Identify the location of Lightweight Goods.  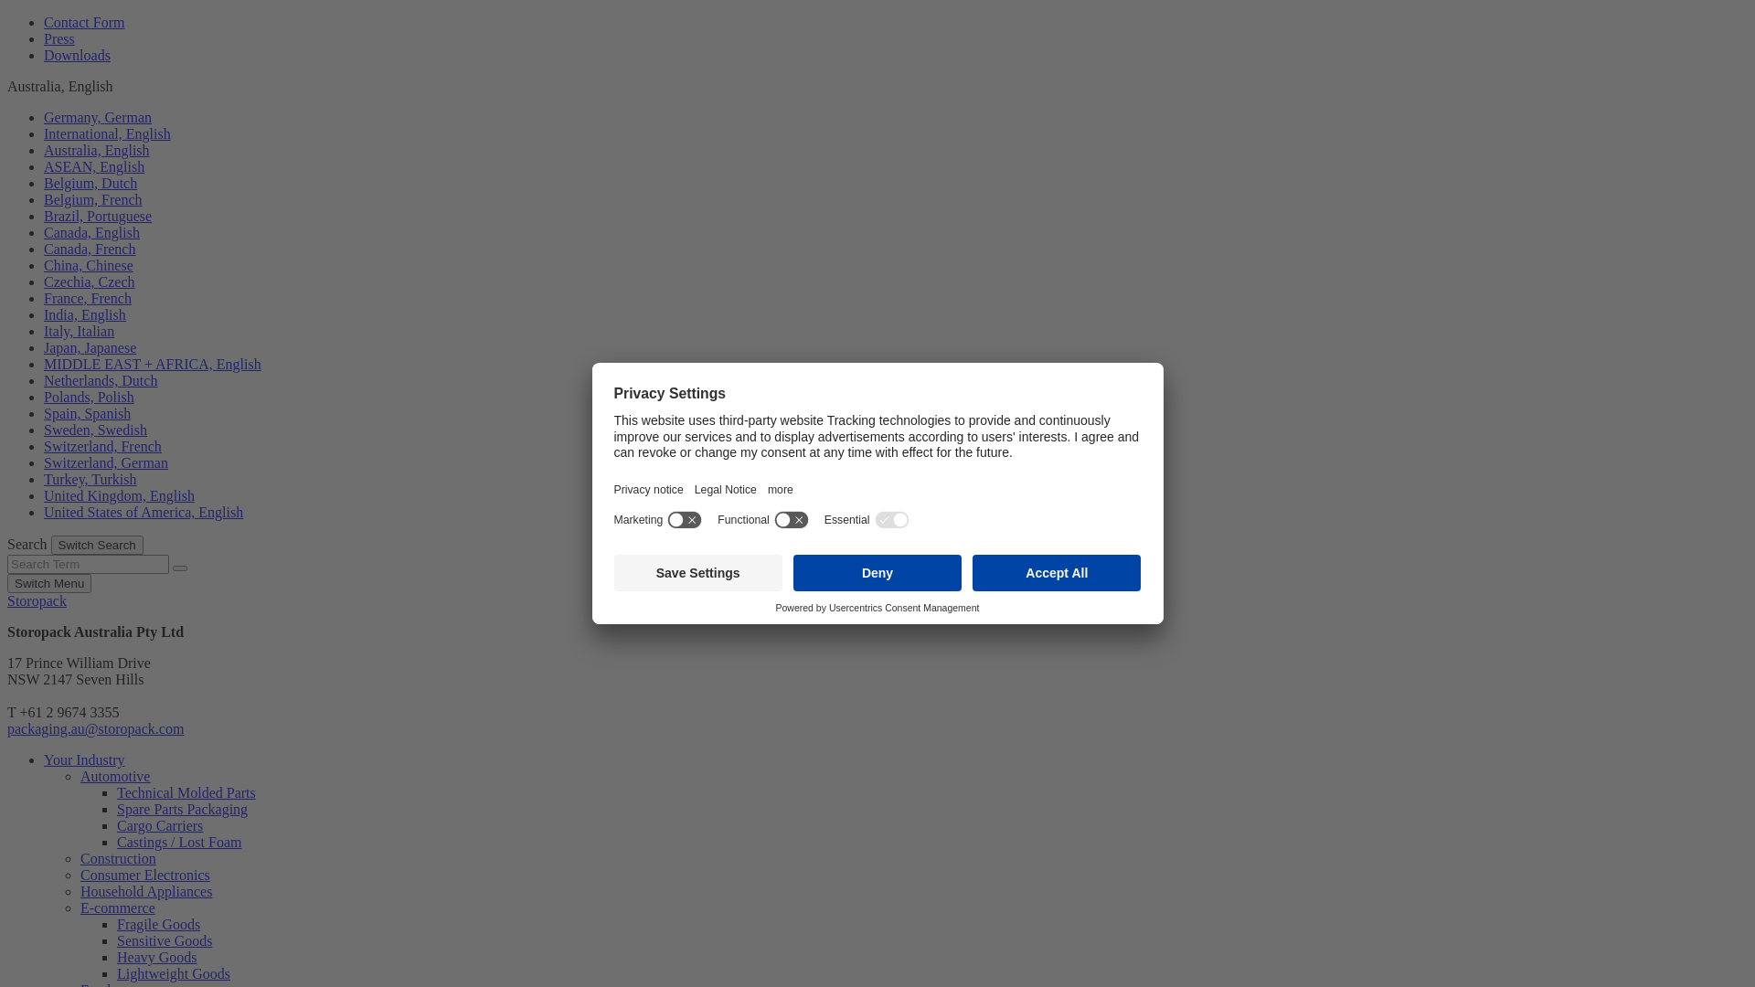
(174, 974).